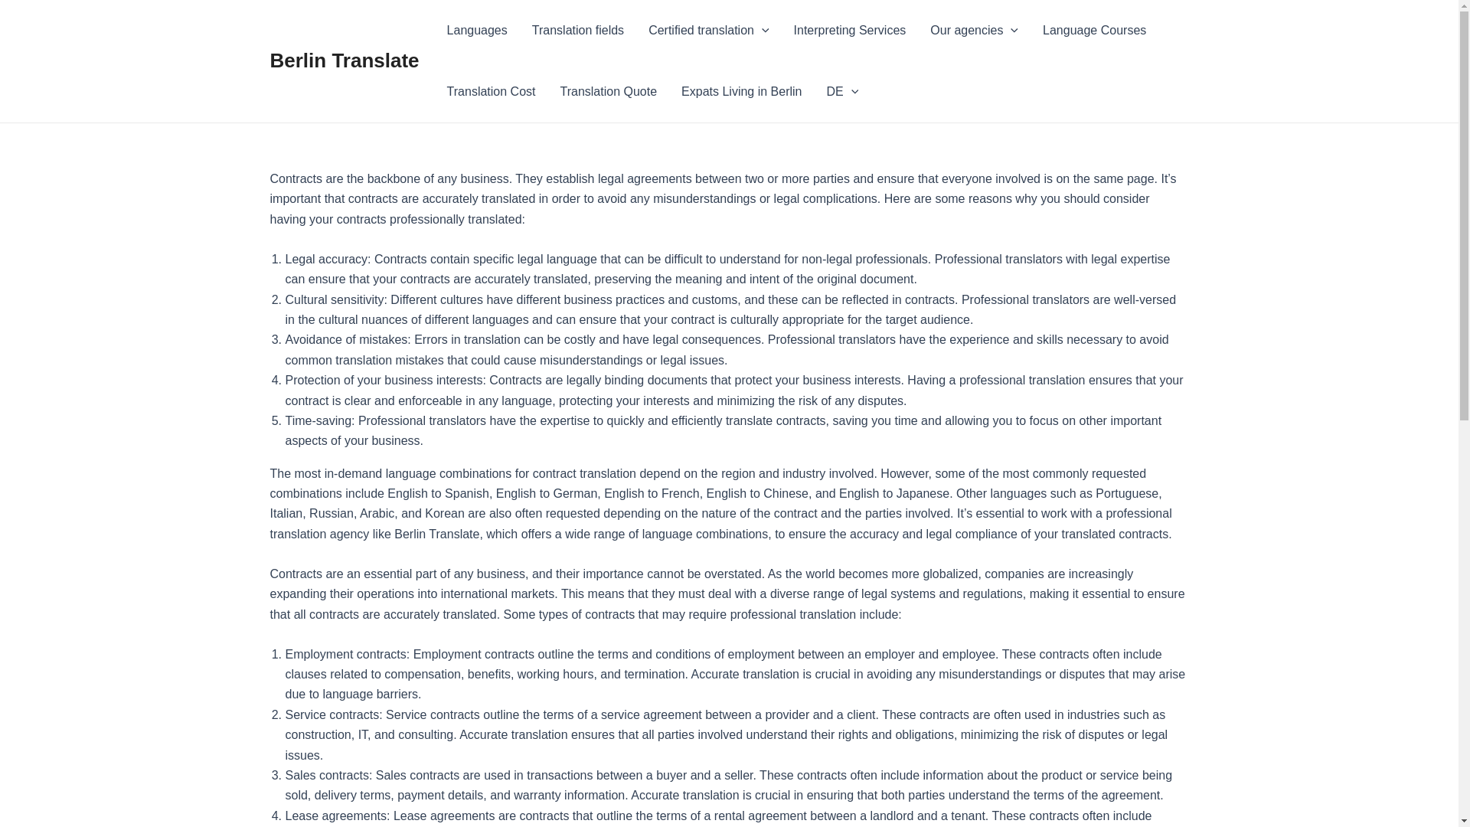  What do you see at coordinates (578, 31) in the screenshot?
I see `Translation fields` at bounding box center [578, 31].